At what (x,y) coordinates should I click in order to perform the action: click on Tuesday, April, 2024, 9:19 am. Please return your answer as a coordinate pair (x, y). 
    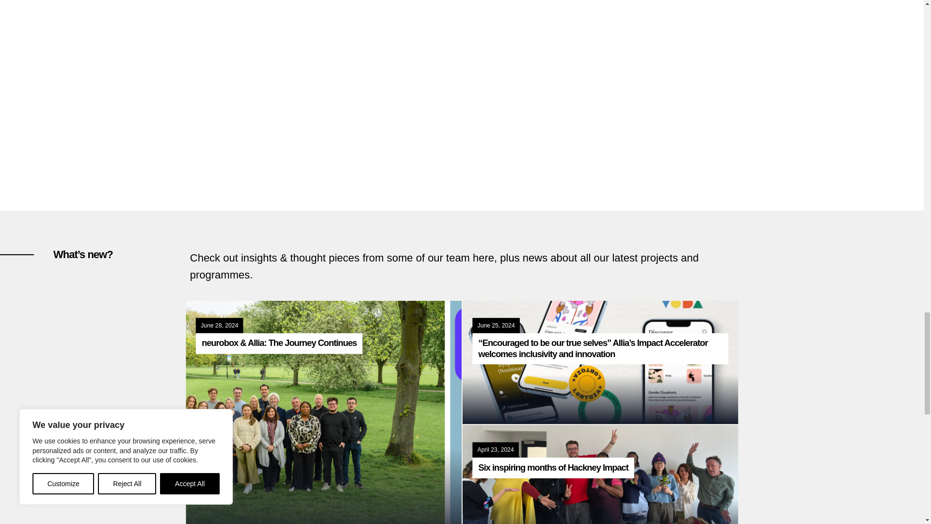
    Looking at the image, I should click on (495, 450).